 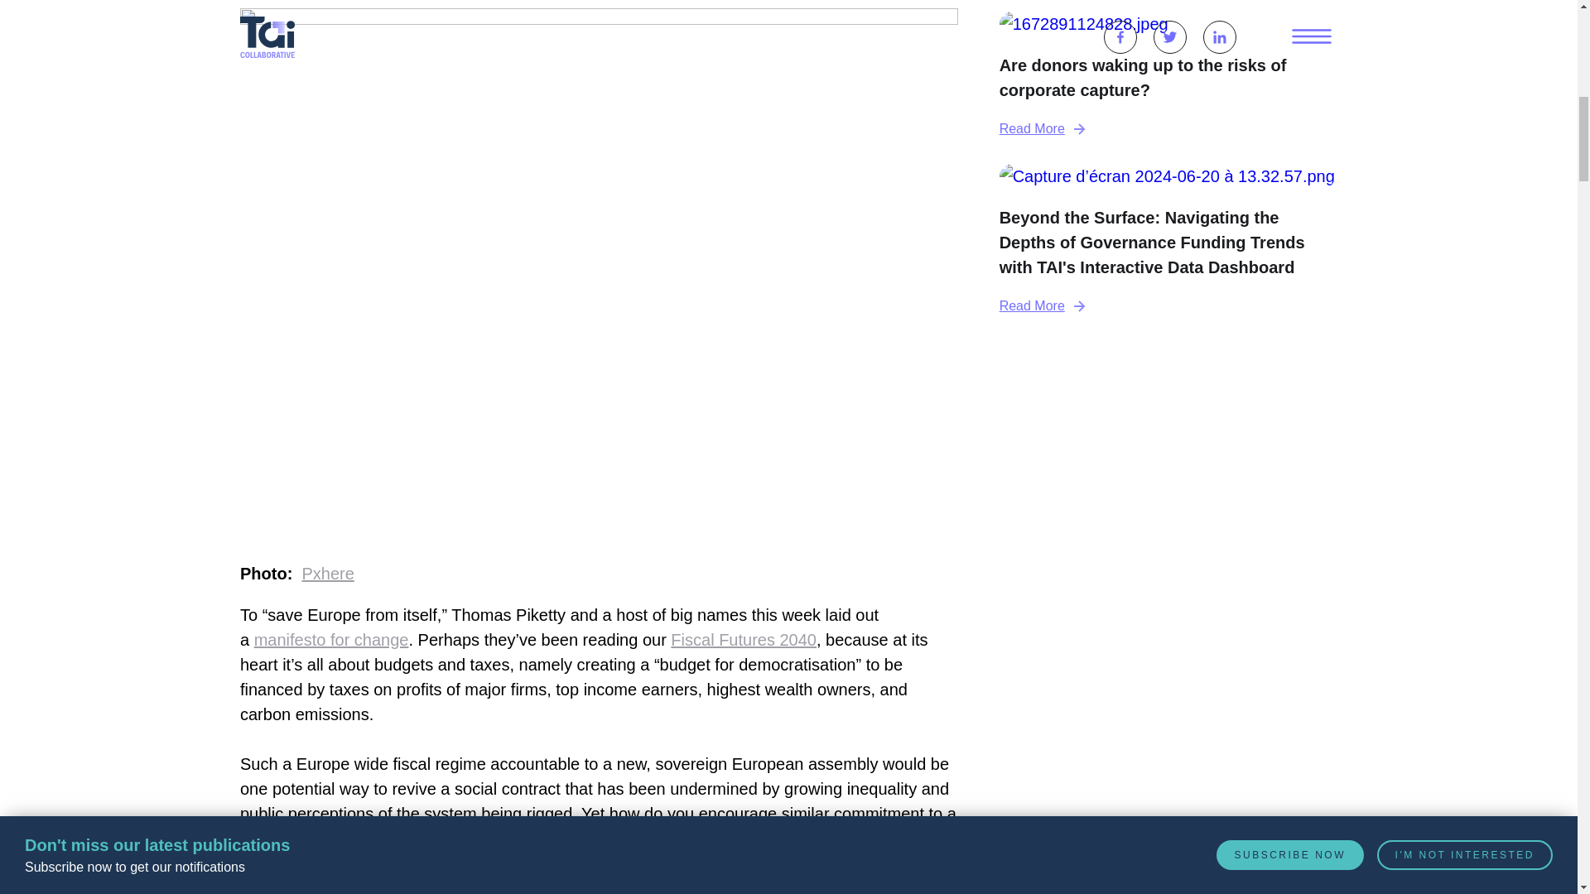 I want to click on Pxhere, so click(x=327, y=573).